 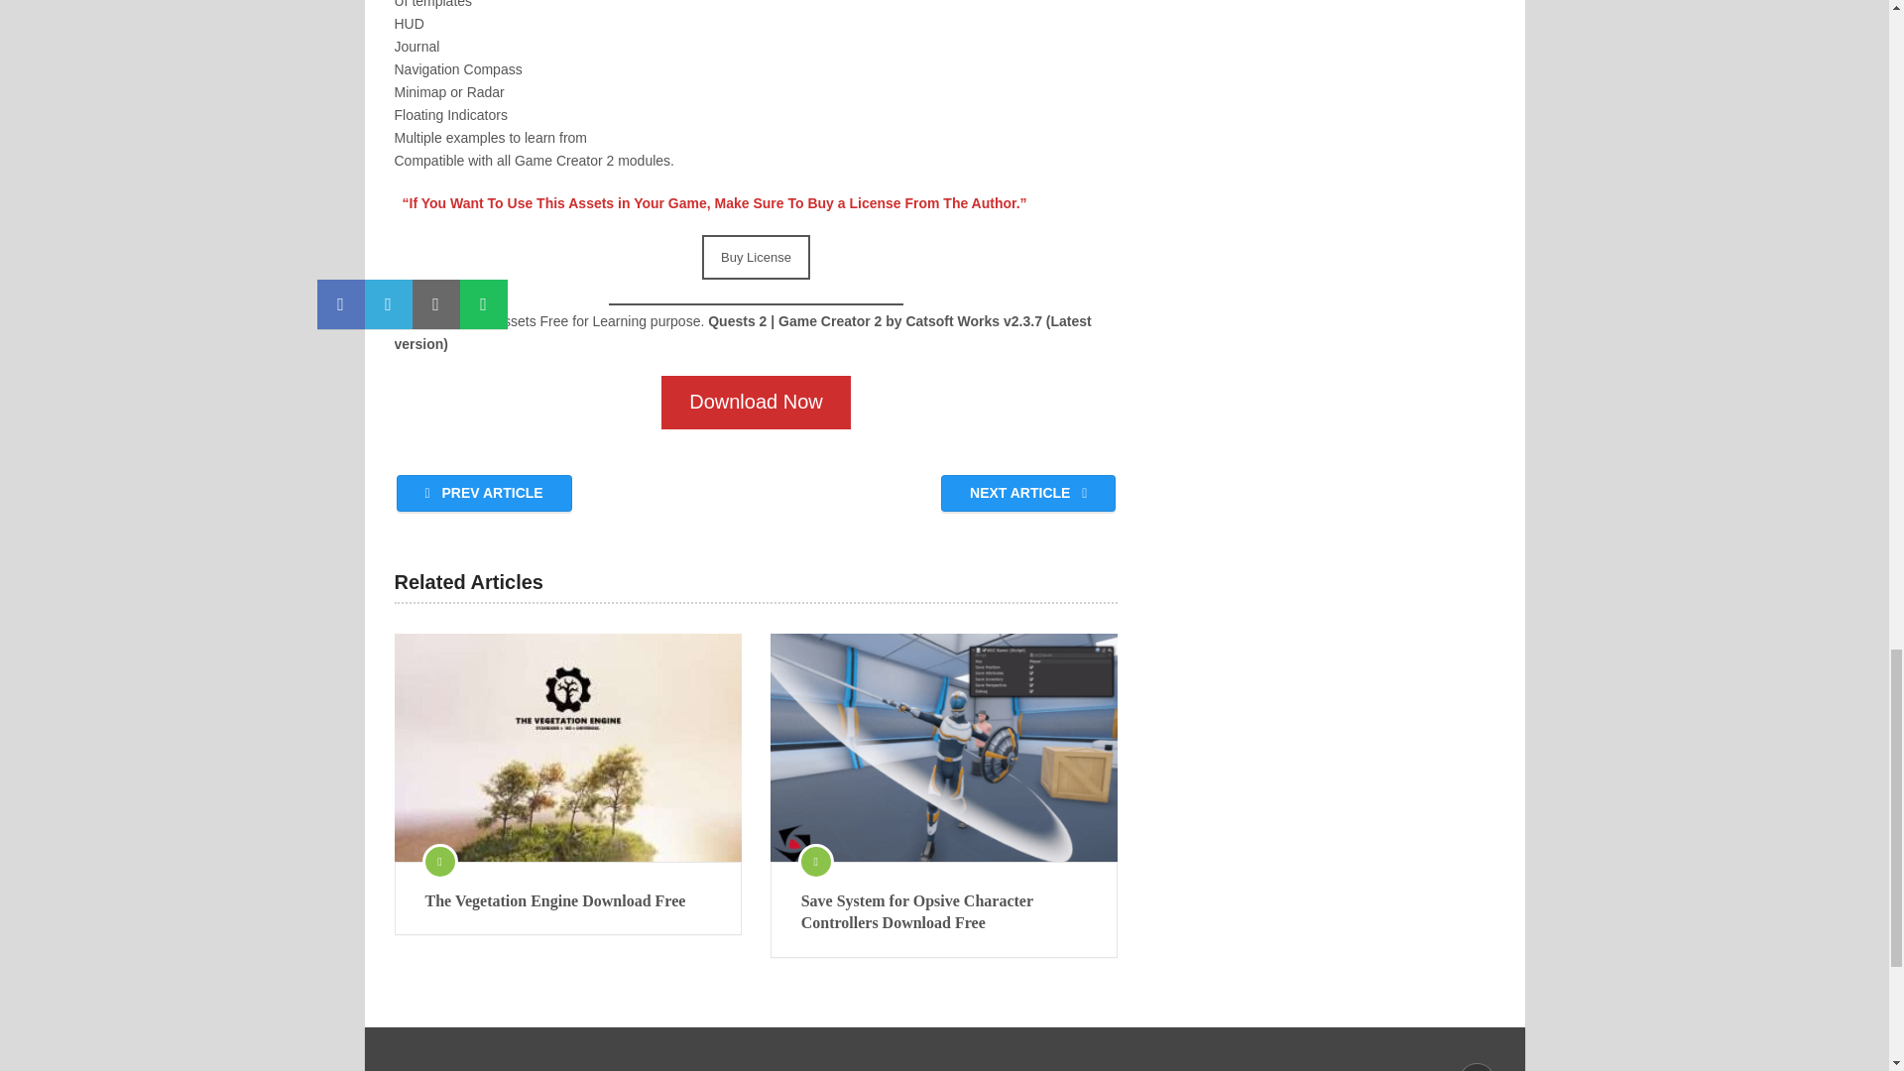 What do you see at coordinates (944, 912) in the screenshot?
I see `Save System for Opsive Character Controllers Download Free` at bounding box center [944, 912].